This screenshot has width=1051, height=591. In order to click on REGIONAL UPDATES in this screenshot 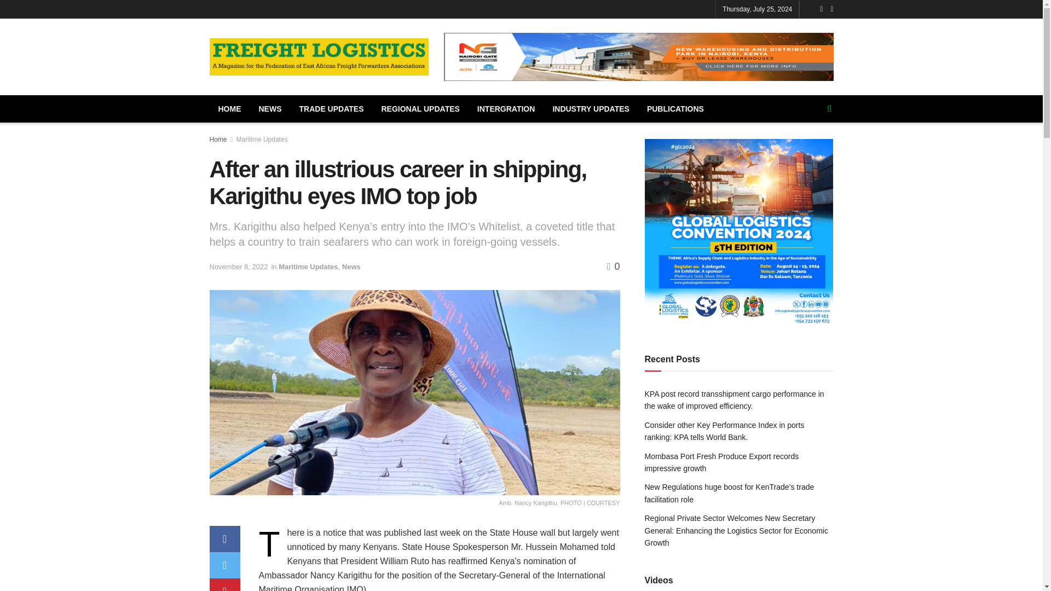, I will do `click(419, 108)`.